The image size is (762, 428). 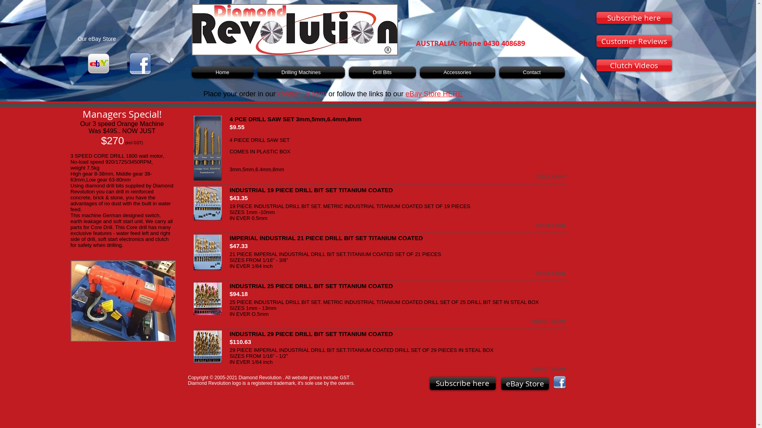 I want to click on INDSET21IN, so click(x=208, y=253).